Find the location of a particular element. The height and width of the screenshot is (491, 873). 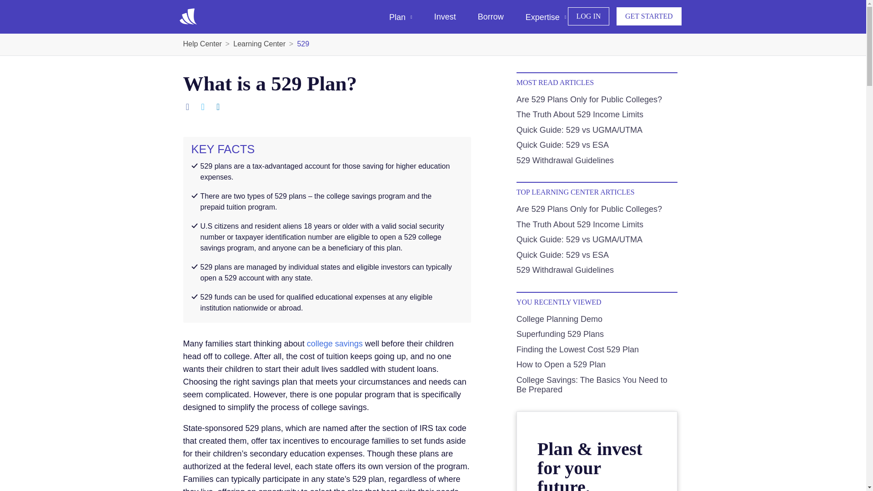

How to Open a 529 Plan is located at coordinates (561, 365).